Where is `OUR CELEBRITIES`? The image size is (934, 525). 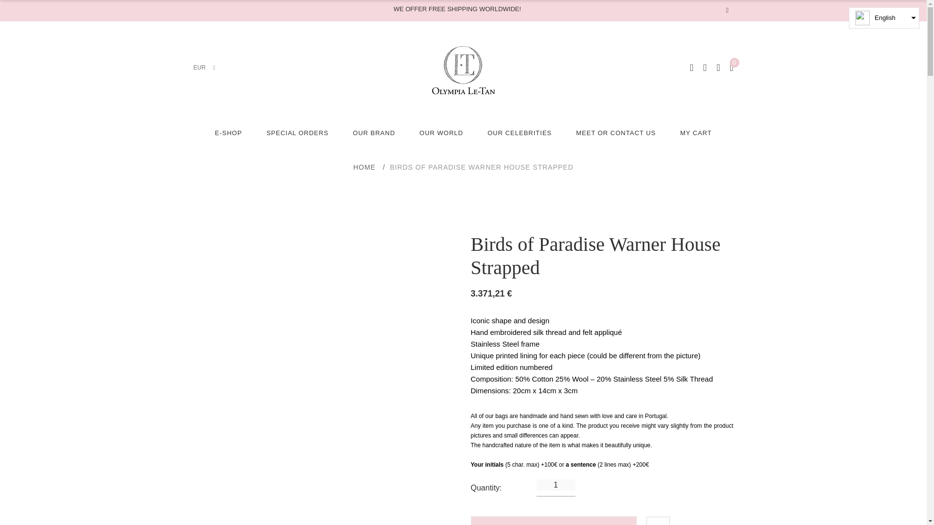 OUR CELEBRITIES is located at coordinates (520, 133).